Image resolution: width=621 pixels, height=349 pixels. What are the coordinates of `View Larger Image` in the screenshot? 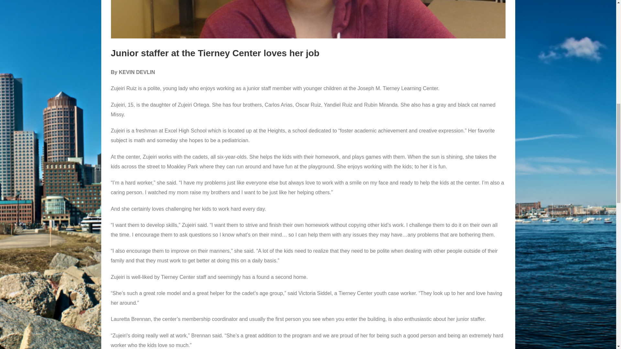 It's located at (308, 19).